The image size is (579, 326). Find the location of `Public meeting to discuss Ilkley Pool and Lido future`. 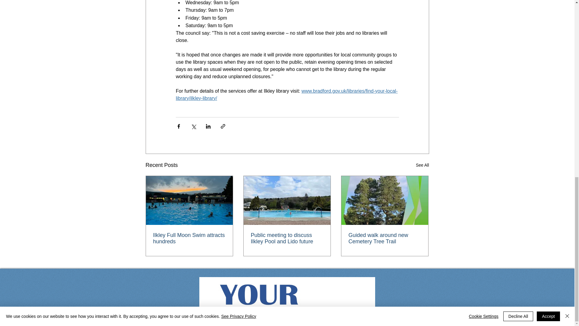

Public meeting to discuss Ilkley Pool and Lido future is located at coordinates (287, 238).